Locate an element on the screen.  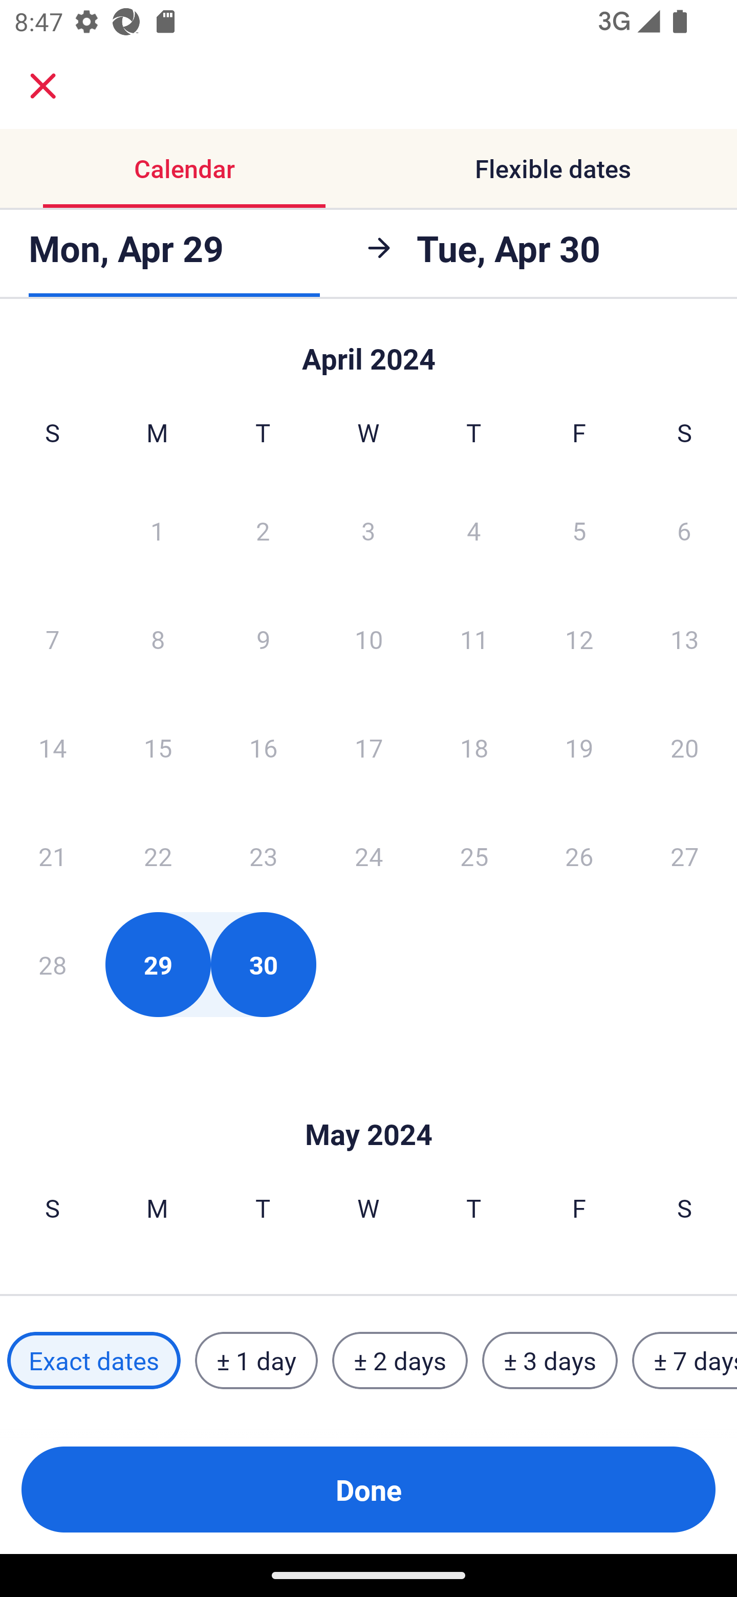
5 Friday, April 5, 2024 is located at coordinates (579, 530).